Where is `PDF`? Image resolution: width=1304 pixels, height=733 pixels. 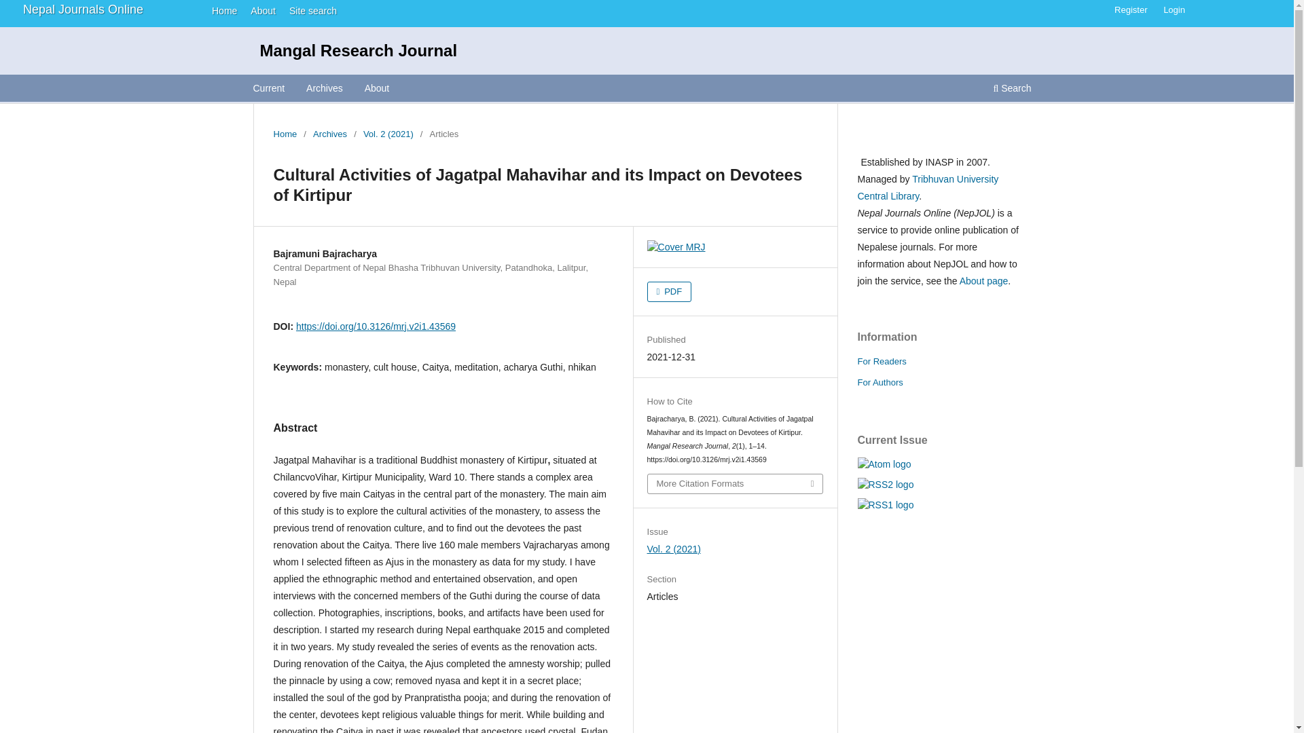 PDF is located at coordinates (670, 291).